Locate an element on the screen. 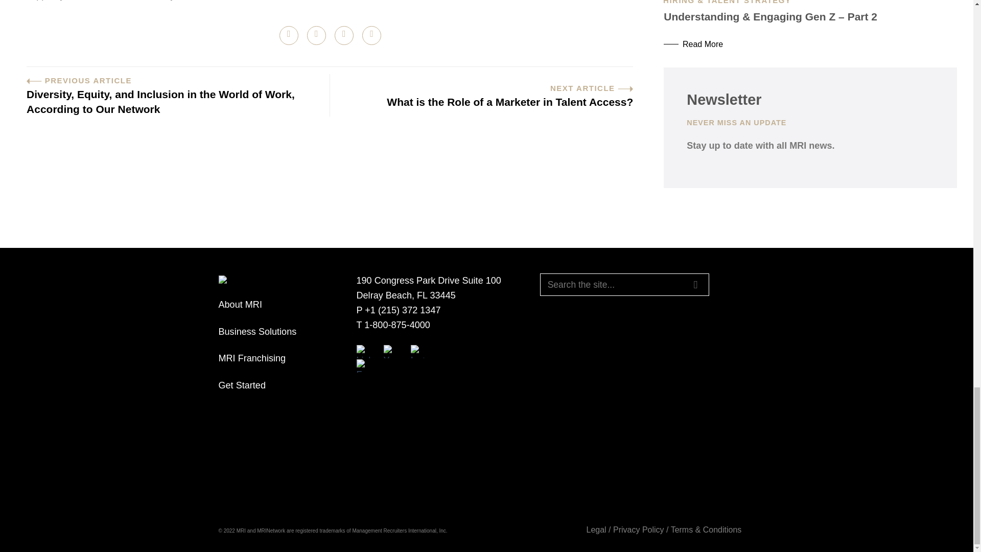 Image resolution: width=981 pixels, height=552 pixels. Share on Twitter is located at coordinates (316, 35).